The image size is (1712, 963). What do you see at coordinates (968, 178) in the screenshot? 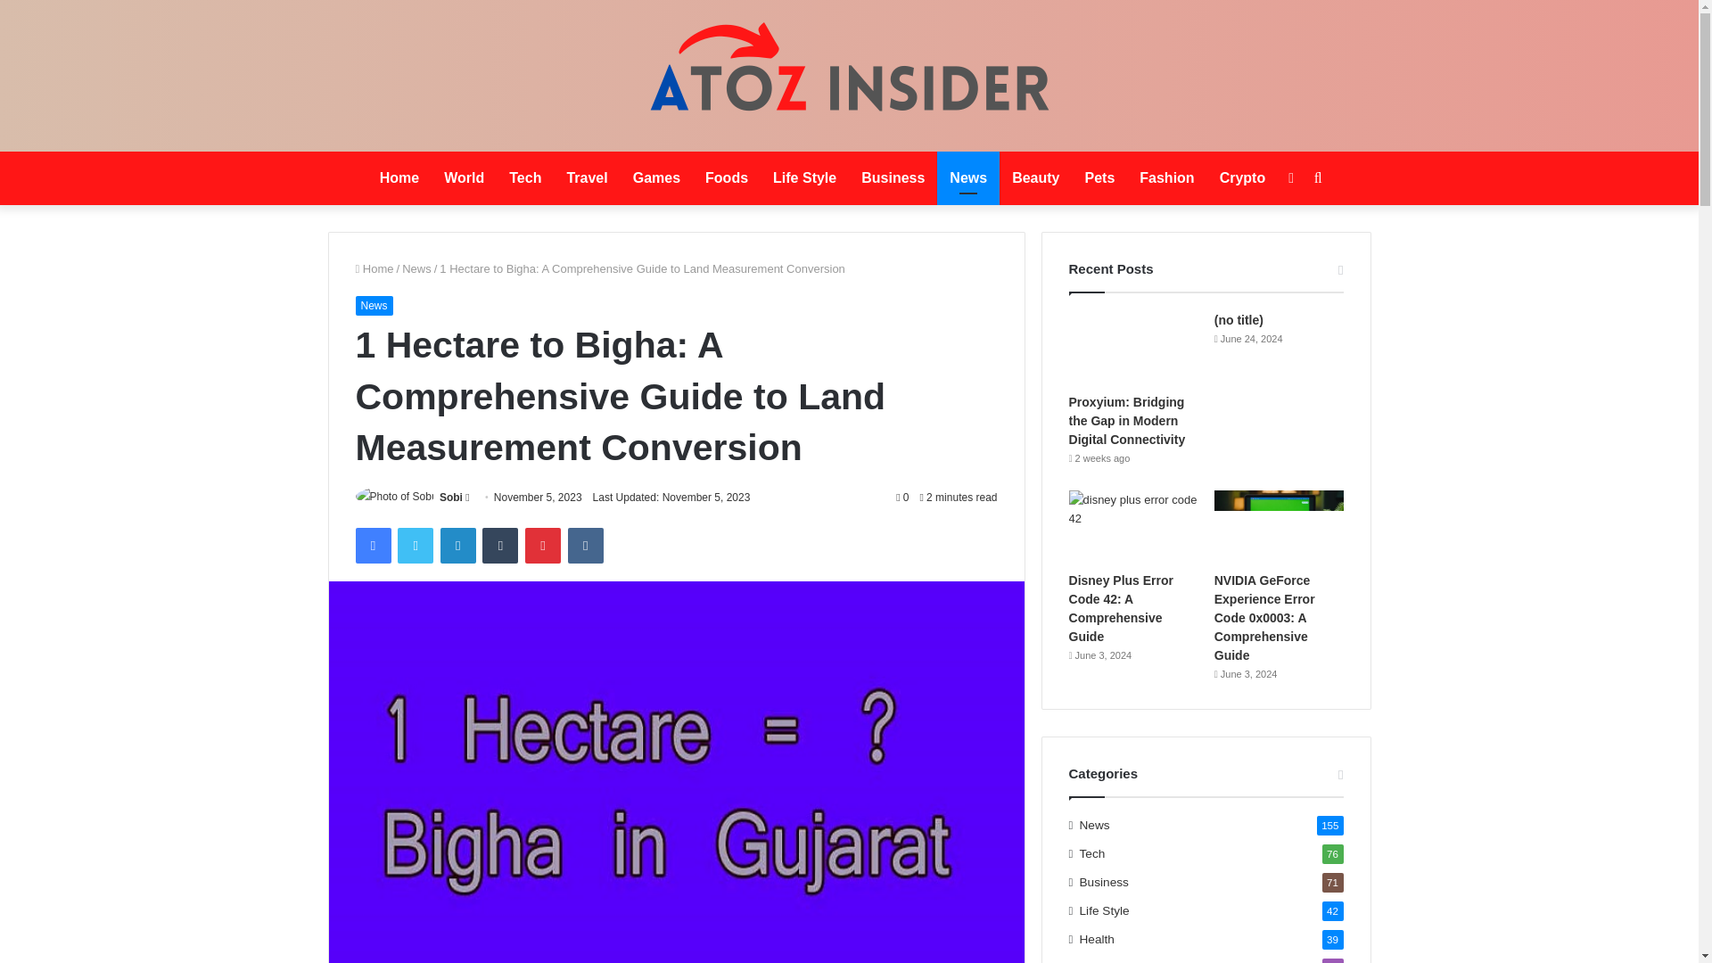
I see `News` at bounding box center [968, 178].